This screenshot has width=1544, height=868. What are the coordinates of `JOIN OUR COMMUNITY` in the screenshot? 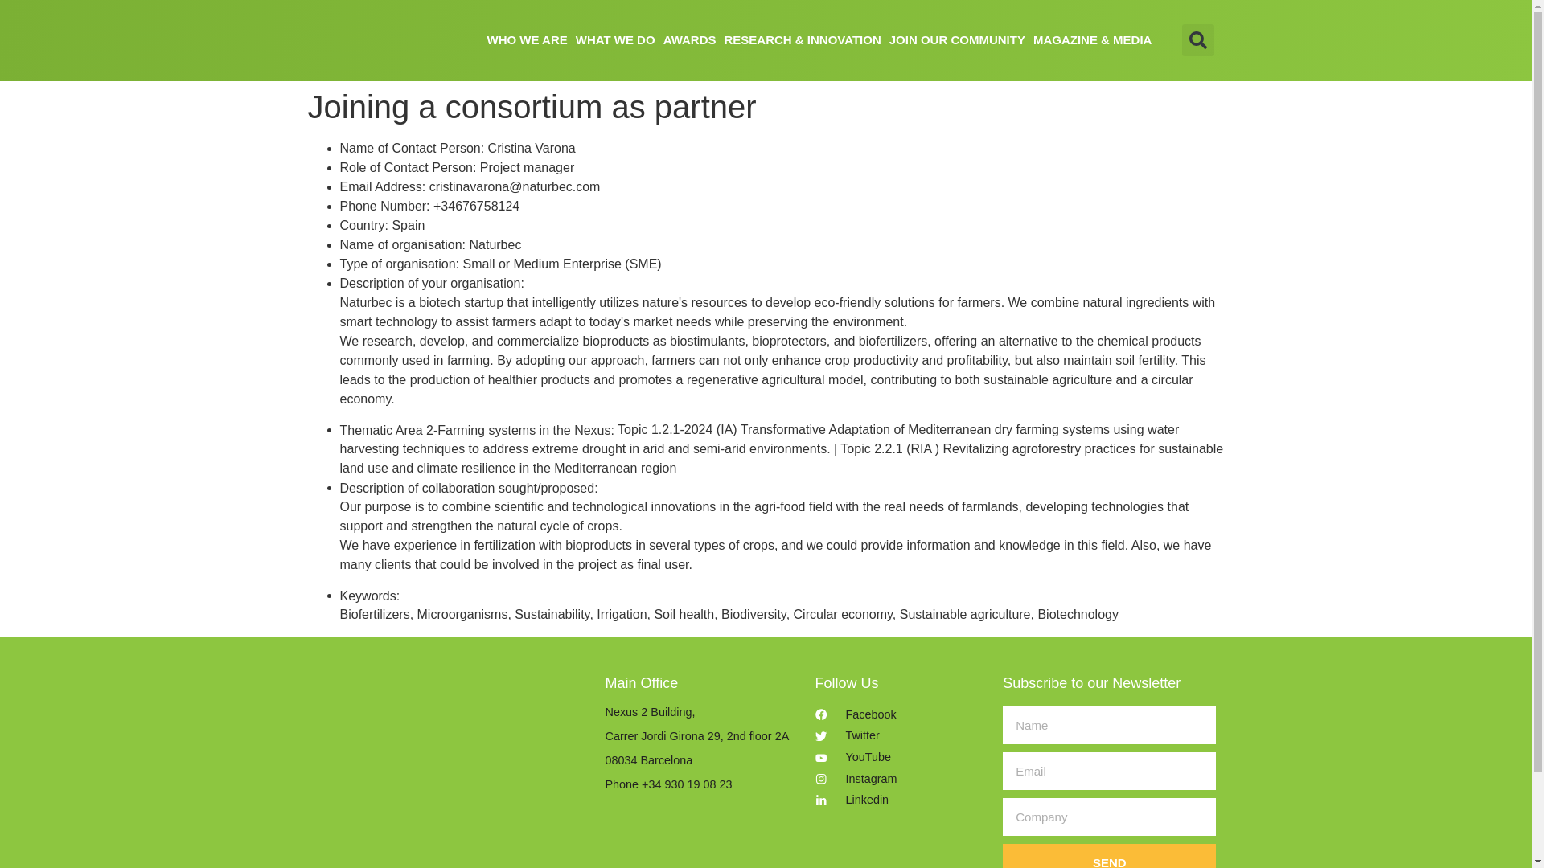 It's located at (957, 39).